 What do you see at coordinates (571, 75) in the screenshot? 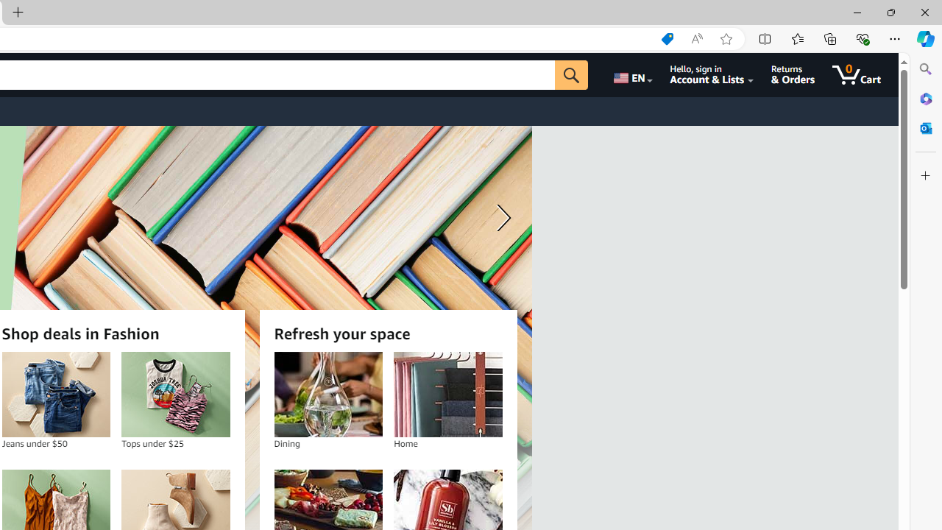
I see `Go` at bounding box center [571, 75].